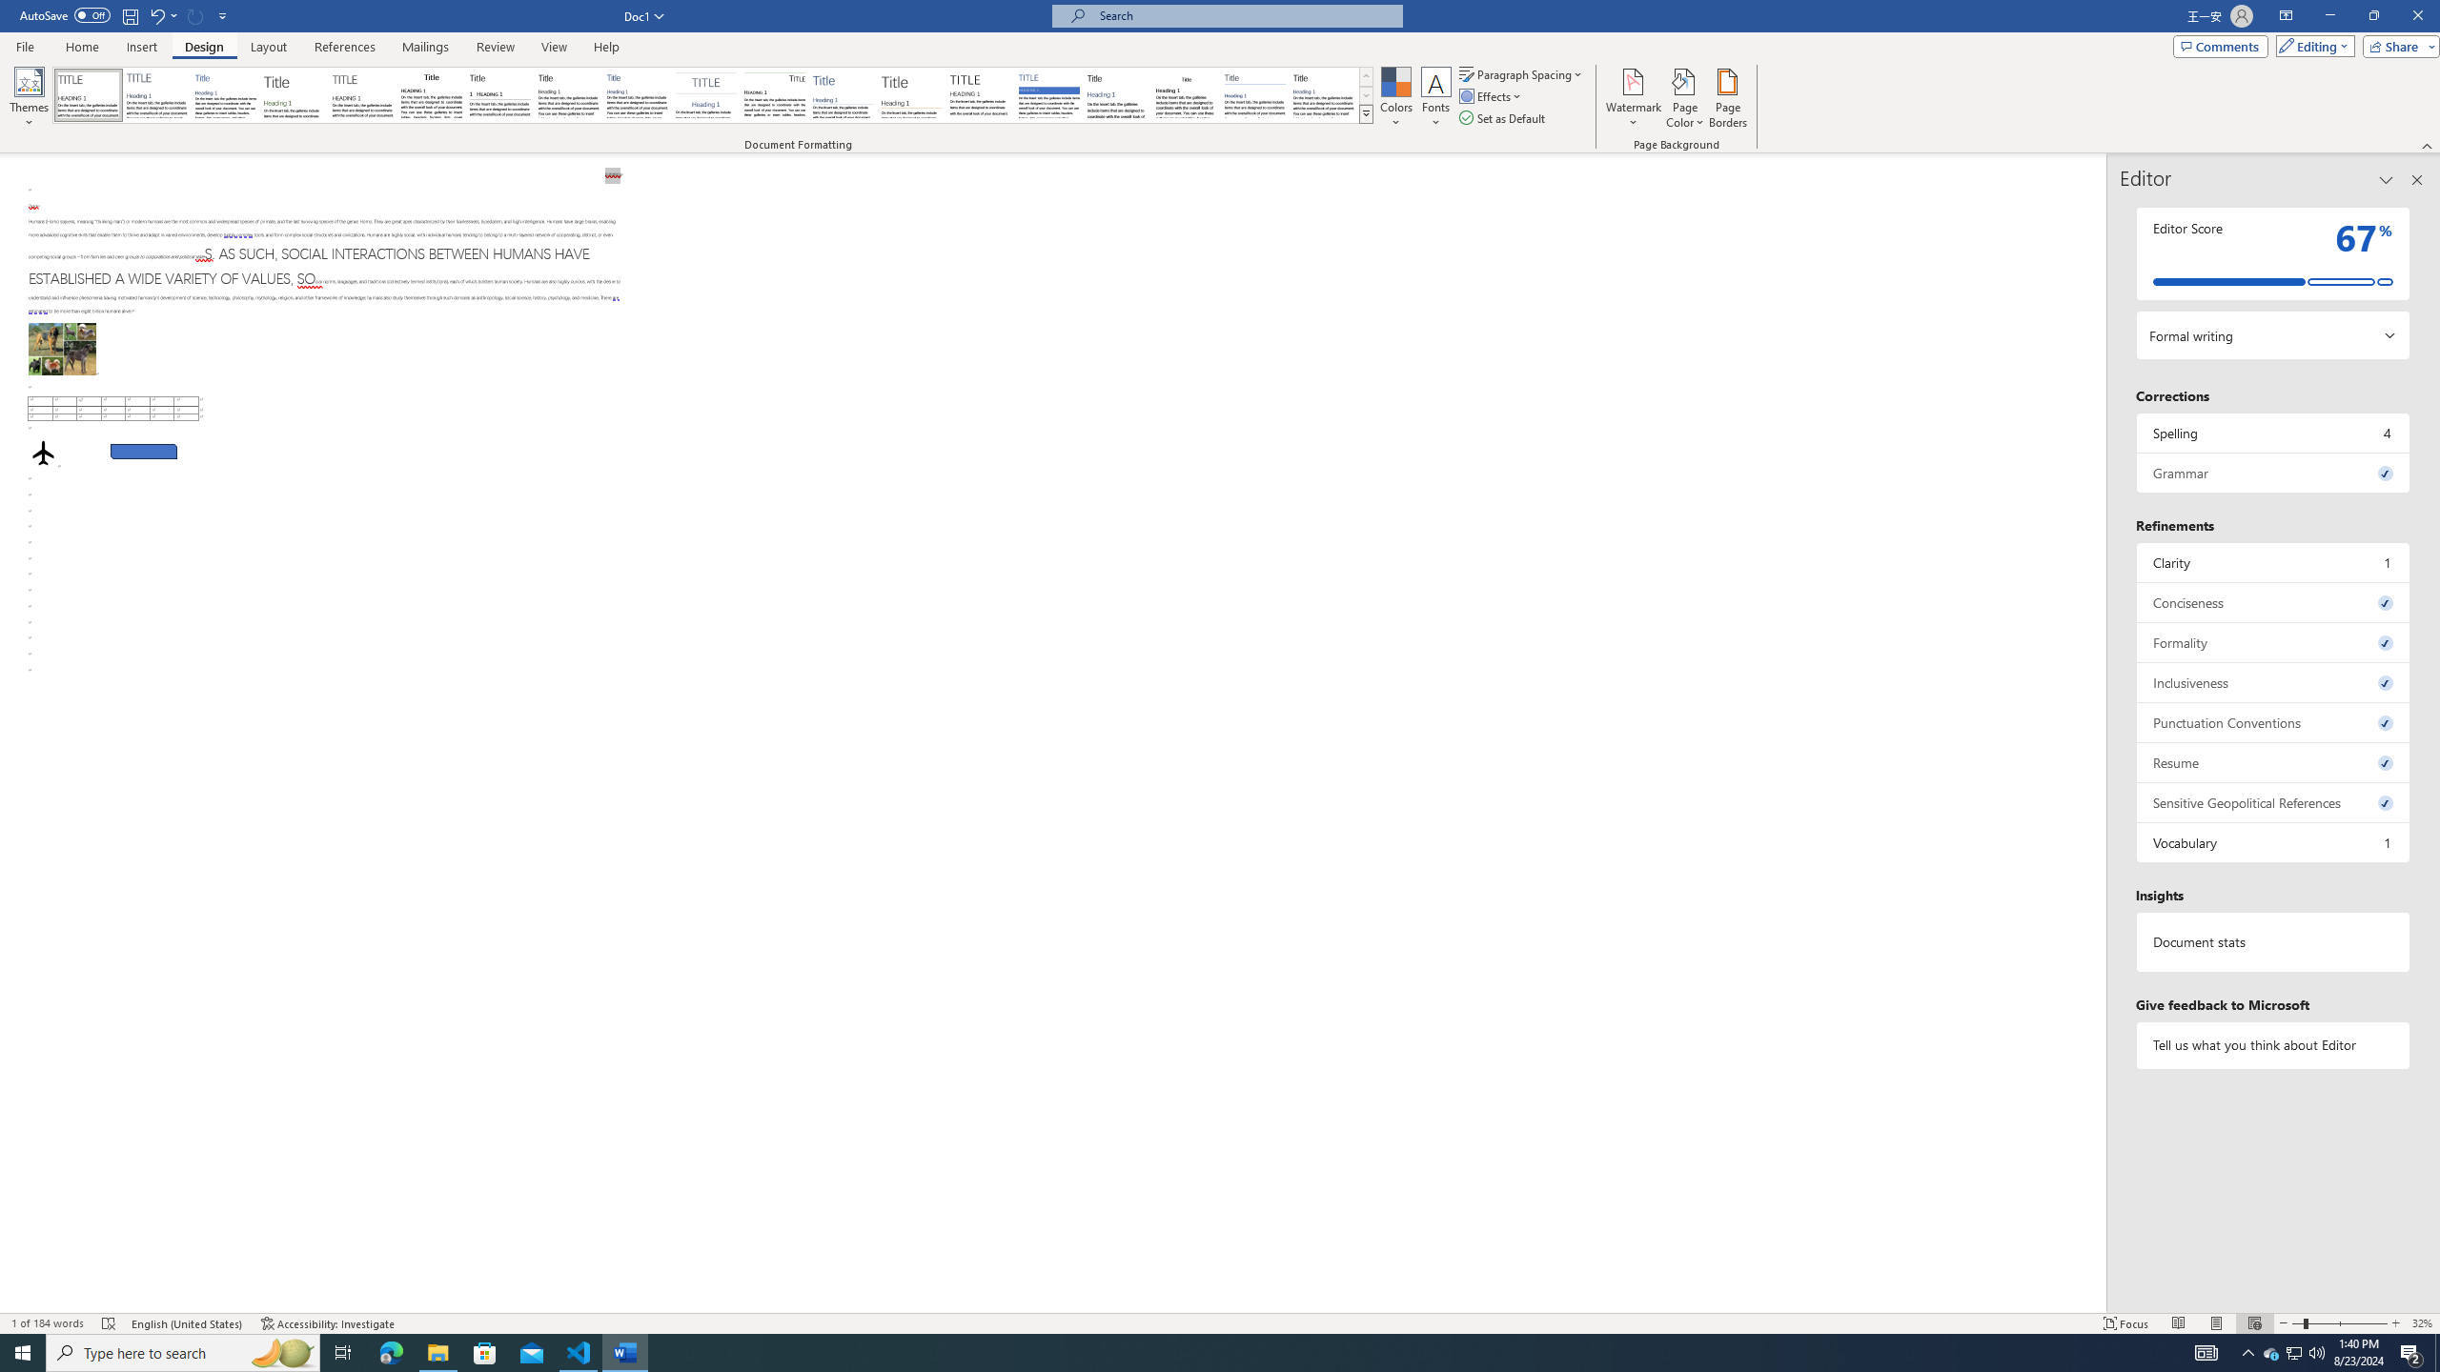 The width and height of the screenshot is (2440, 1372). I want to click on Accessibility Checker Accessibility: Investigate, so click(328, 1323).